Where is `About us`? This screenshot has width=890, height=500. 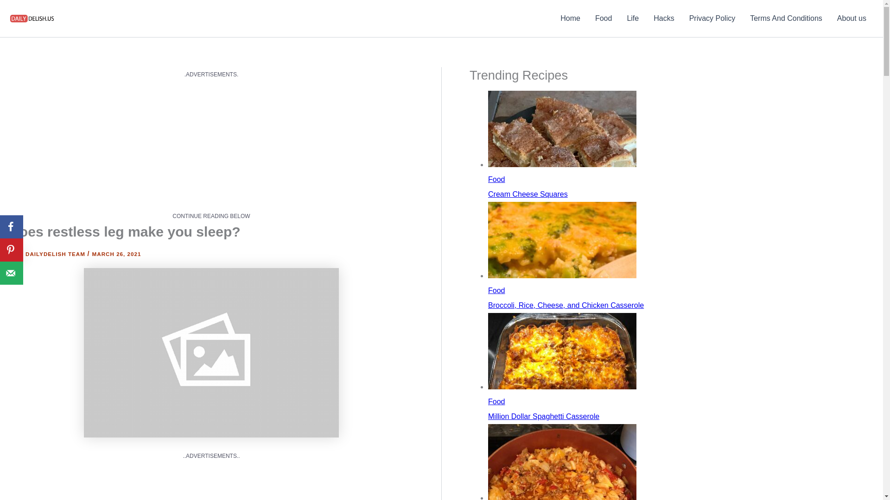 About us is located at coordinates (852, 19).